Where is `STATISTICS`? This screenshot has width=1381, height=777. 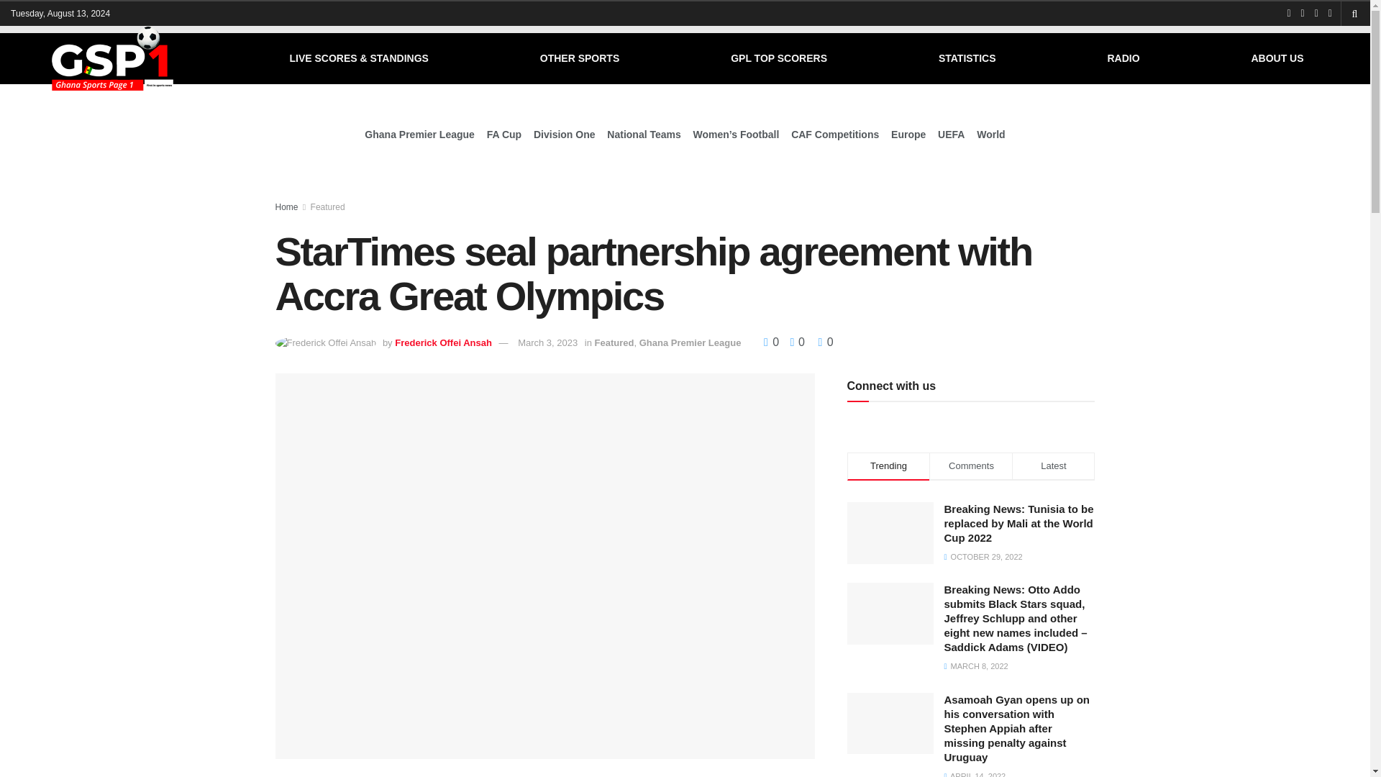 STATISTICS is located at coordinates (967, 58).